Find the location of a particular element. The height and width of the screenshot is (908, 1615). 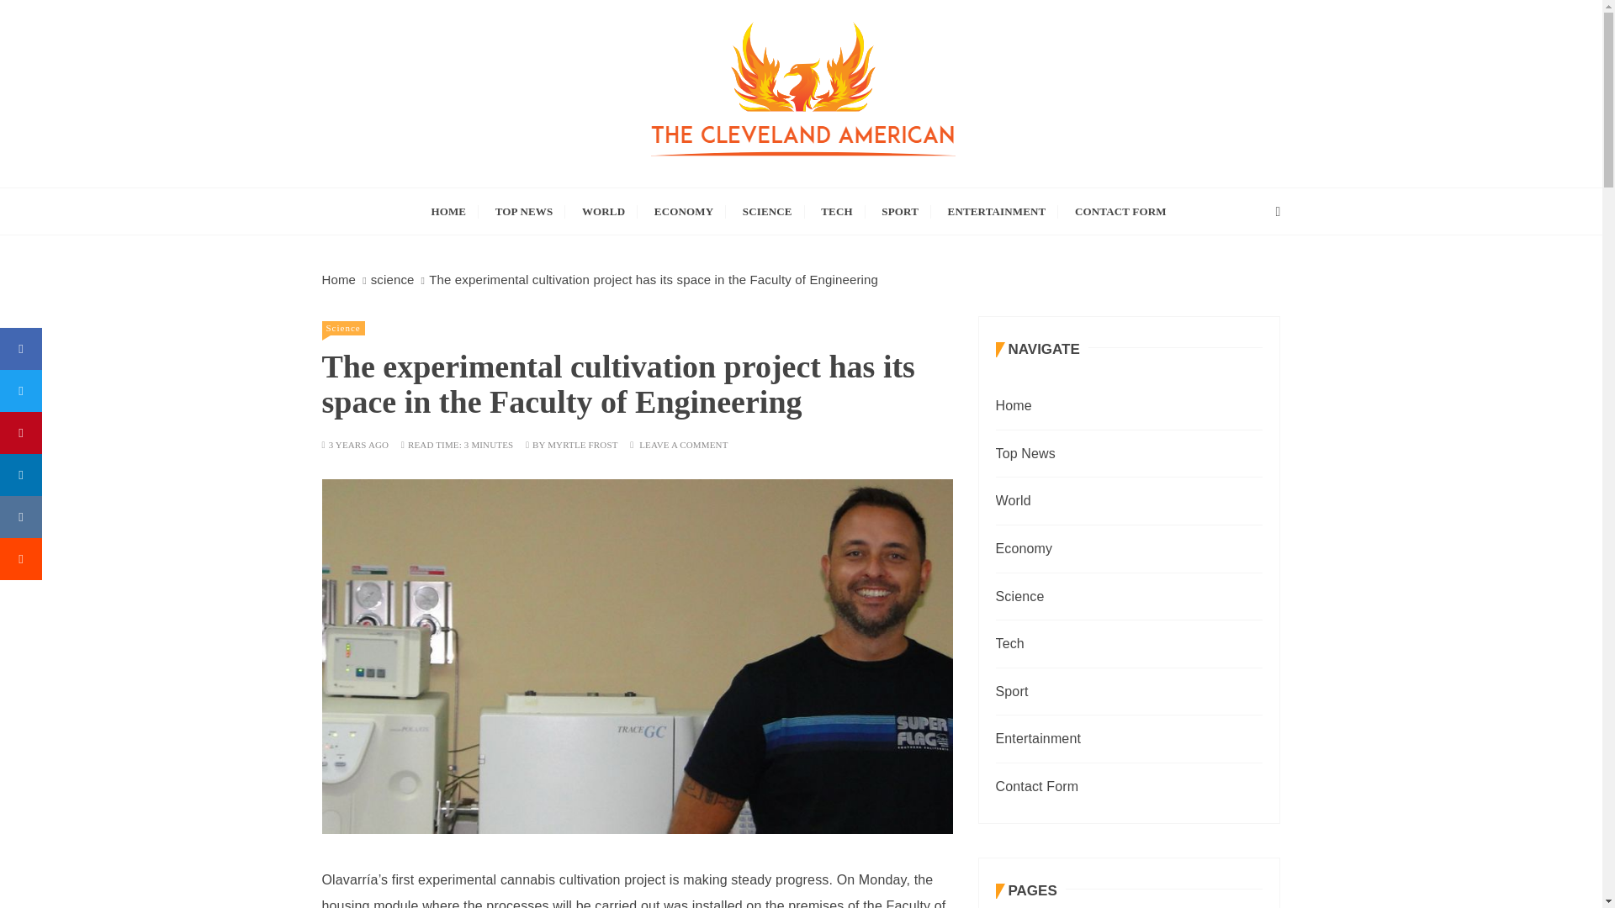

TheClevelandAmerican is located at coordinates (545, 199).